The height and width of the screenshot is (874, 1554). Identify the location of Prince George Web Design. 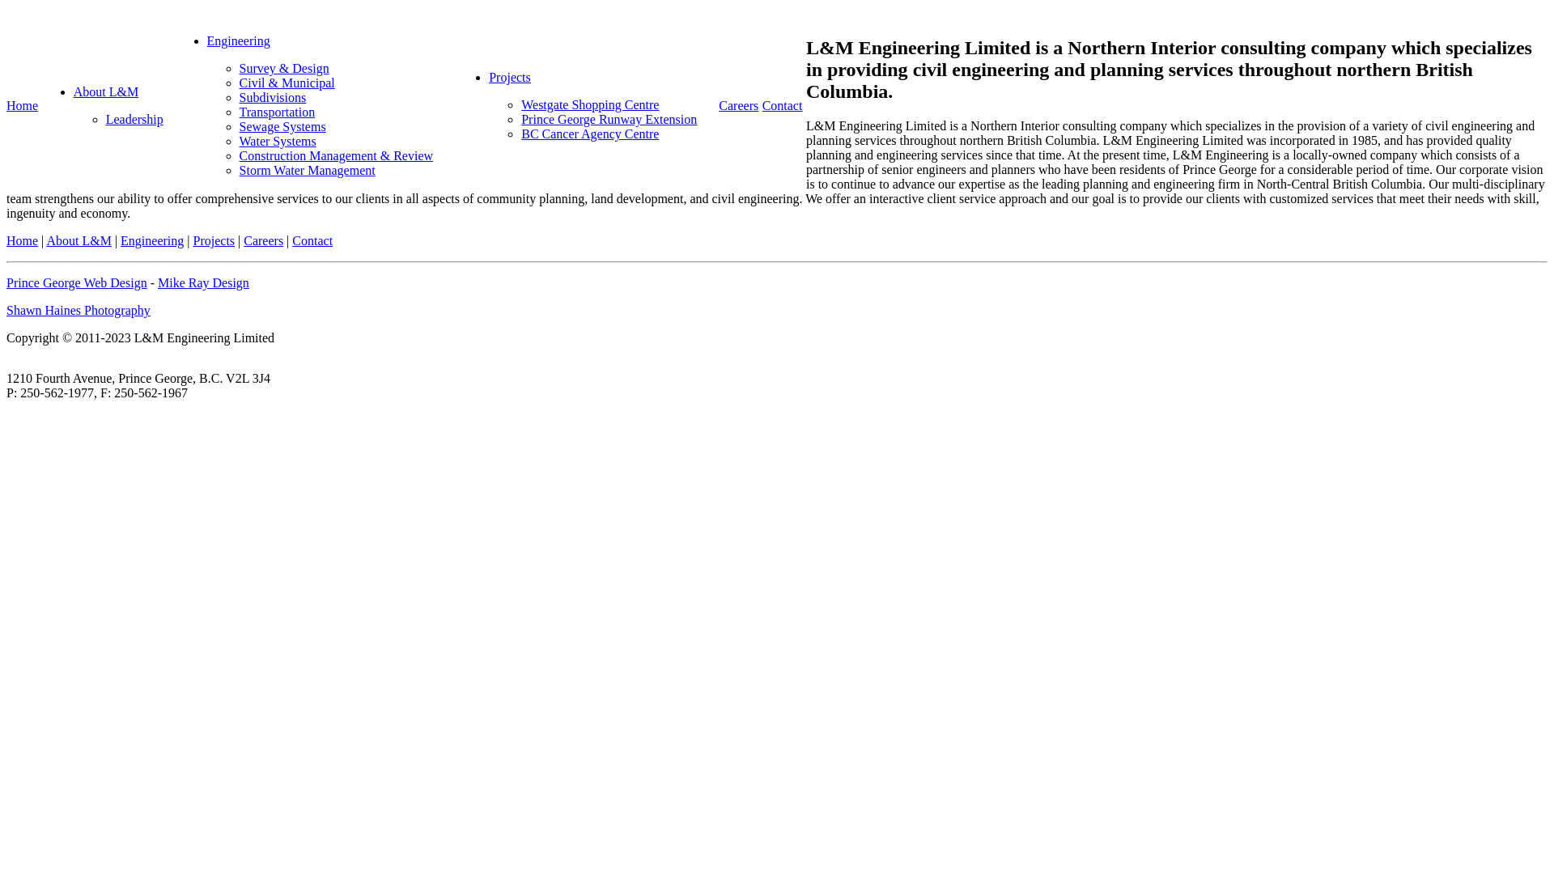
(77, 283).